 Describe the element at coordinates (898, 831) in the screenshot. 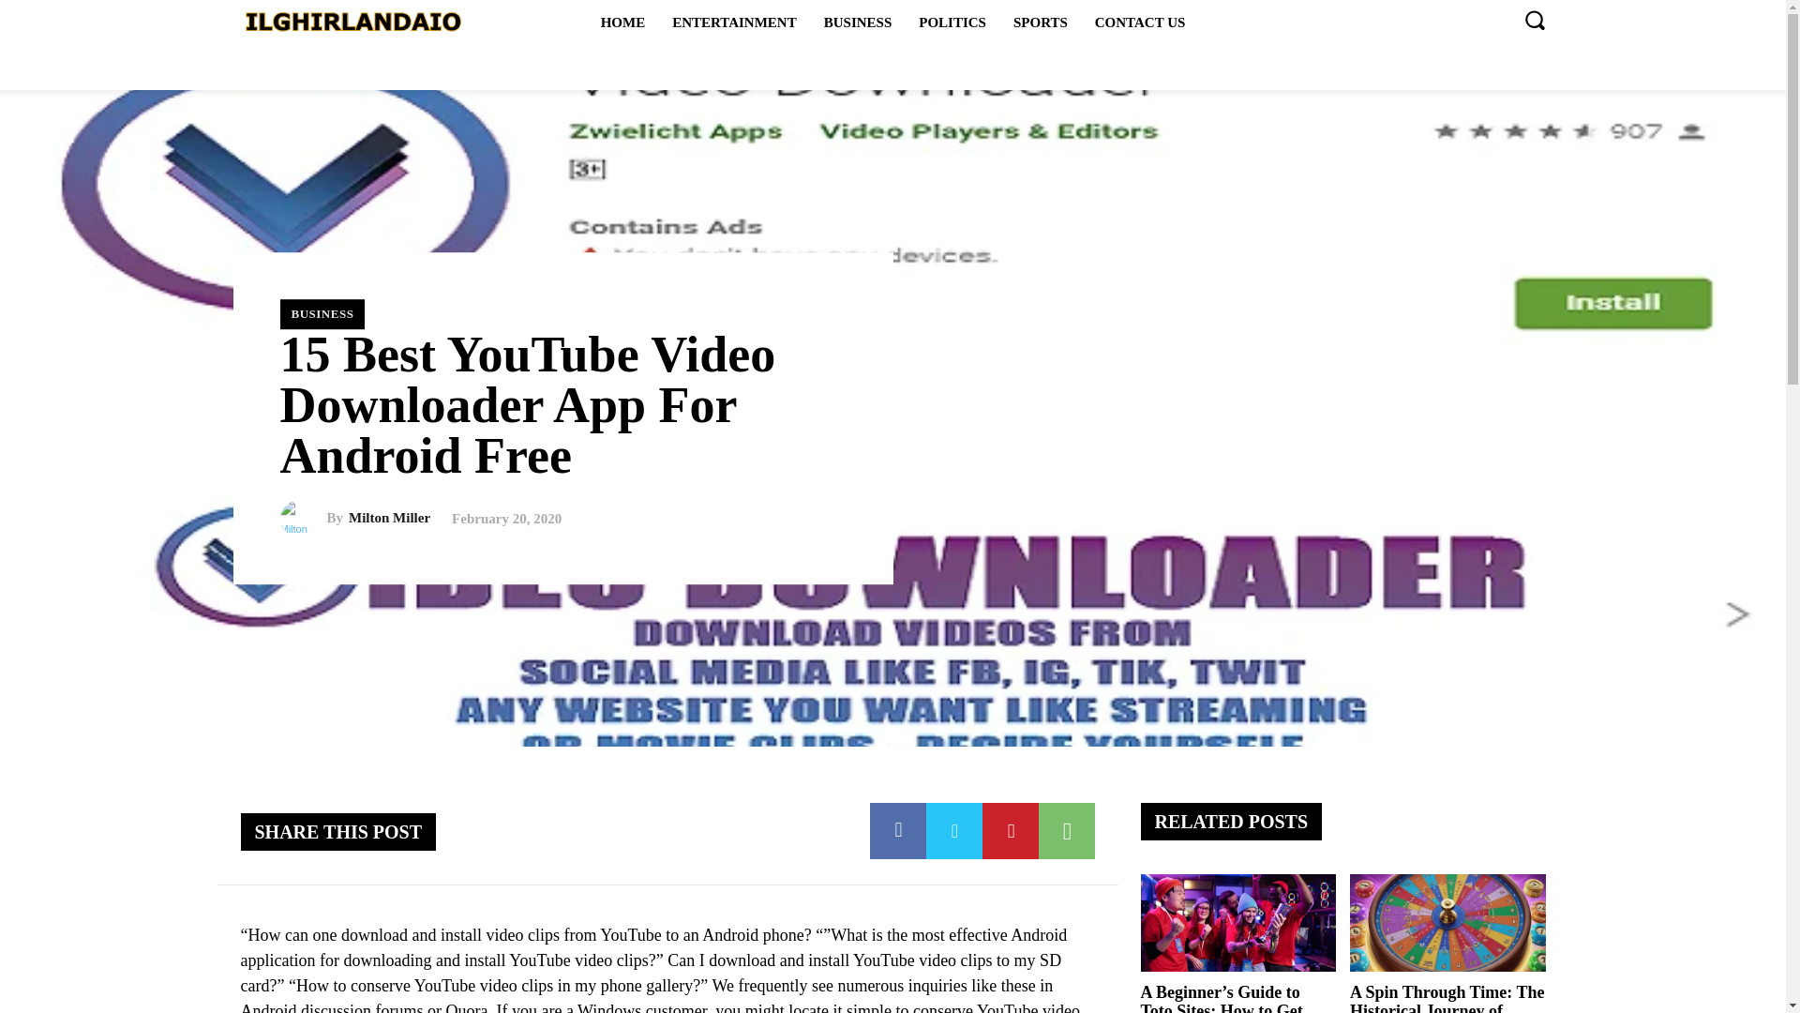

I see `Facebook` at that location.